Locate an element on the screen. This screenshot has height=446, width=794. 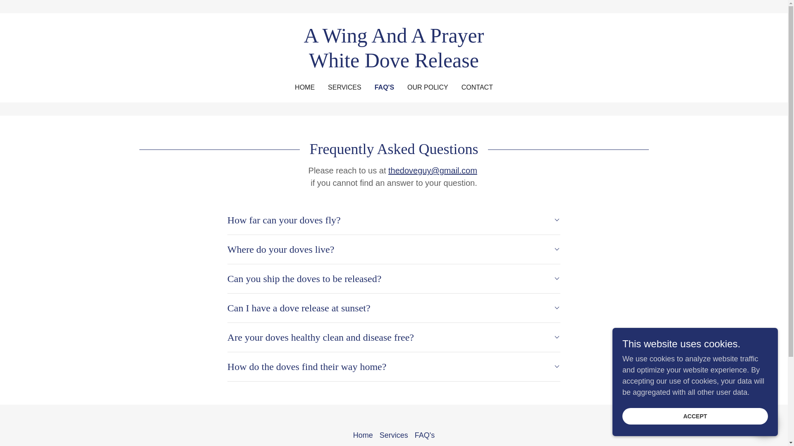
OUR POLICY is located at coordinates (428, 88).